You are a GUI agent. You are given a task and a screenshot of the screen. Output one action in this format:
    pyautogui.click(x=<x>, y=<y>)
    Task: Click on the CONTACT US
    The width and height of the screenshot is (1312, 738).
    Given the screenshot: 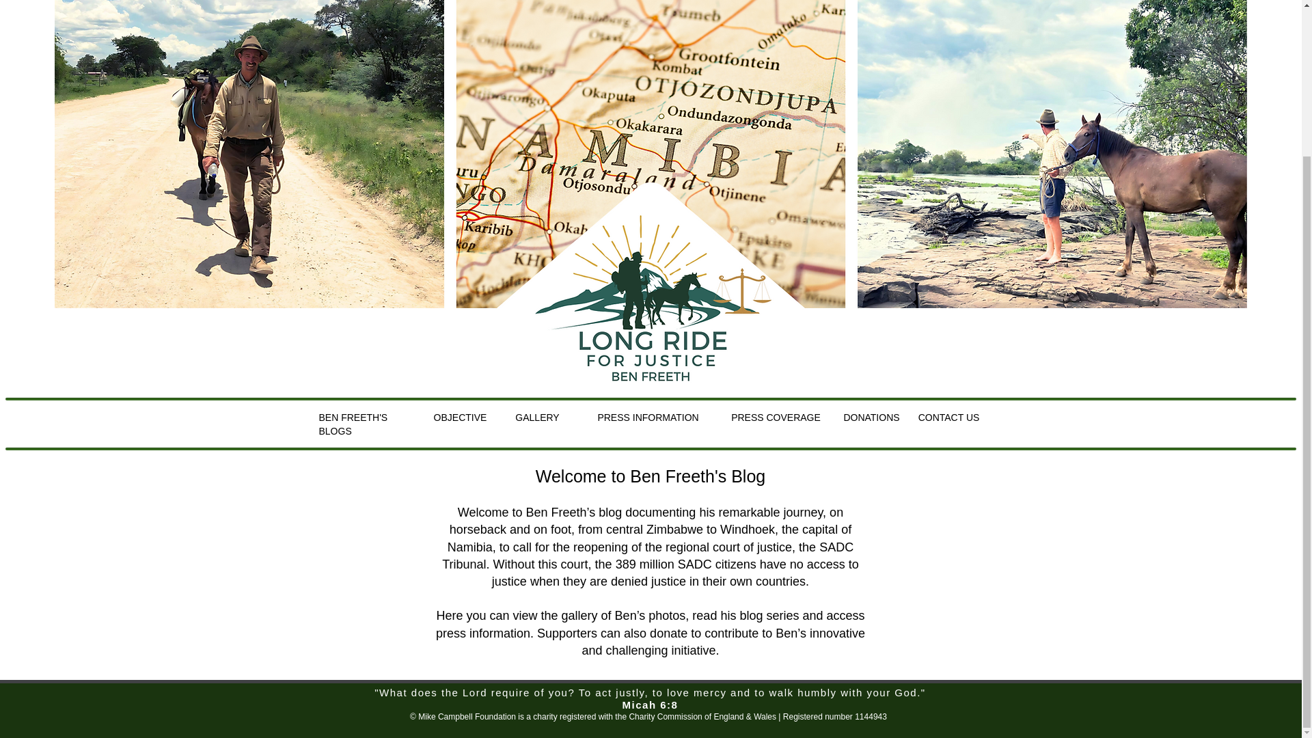 What is the action you would take?
    pyautogui.click(x=949, y=417)
    